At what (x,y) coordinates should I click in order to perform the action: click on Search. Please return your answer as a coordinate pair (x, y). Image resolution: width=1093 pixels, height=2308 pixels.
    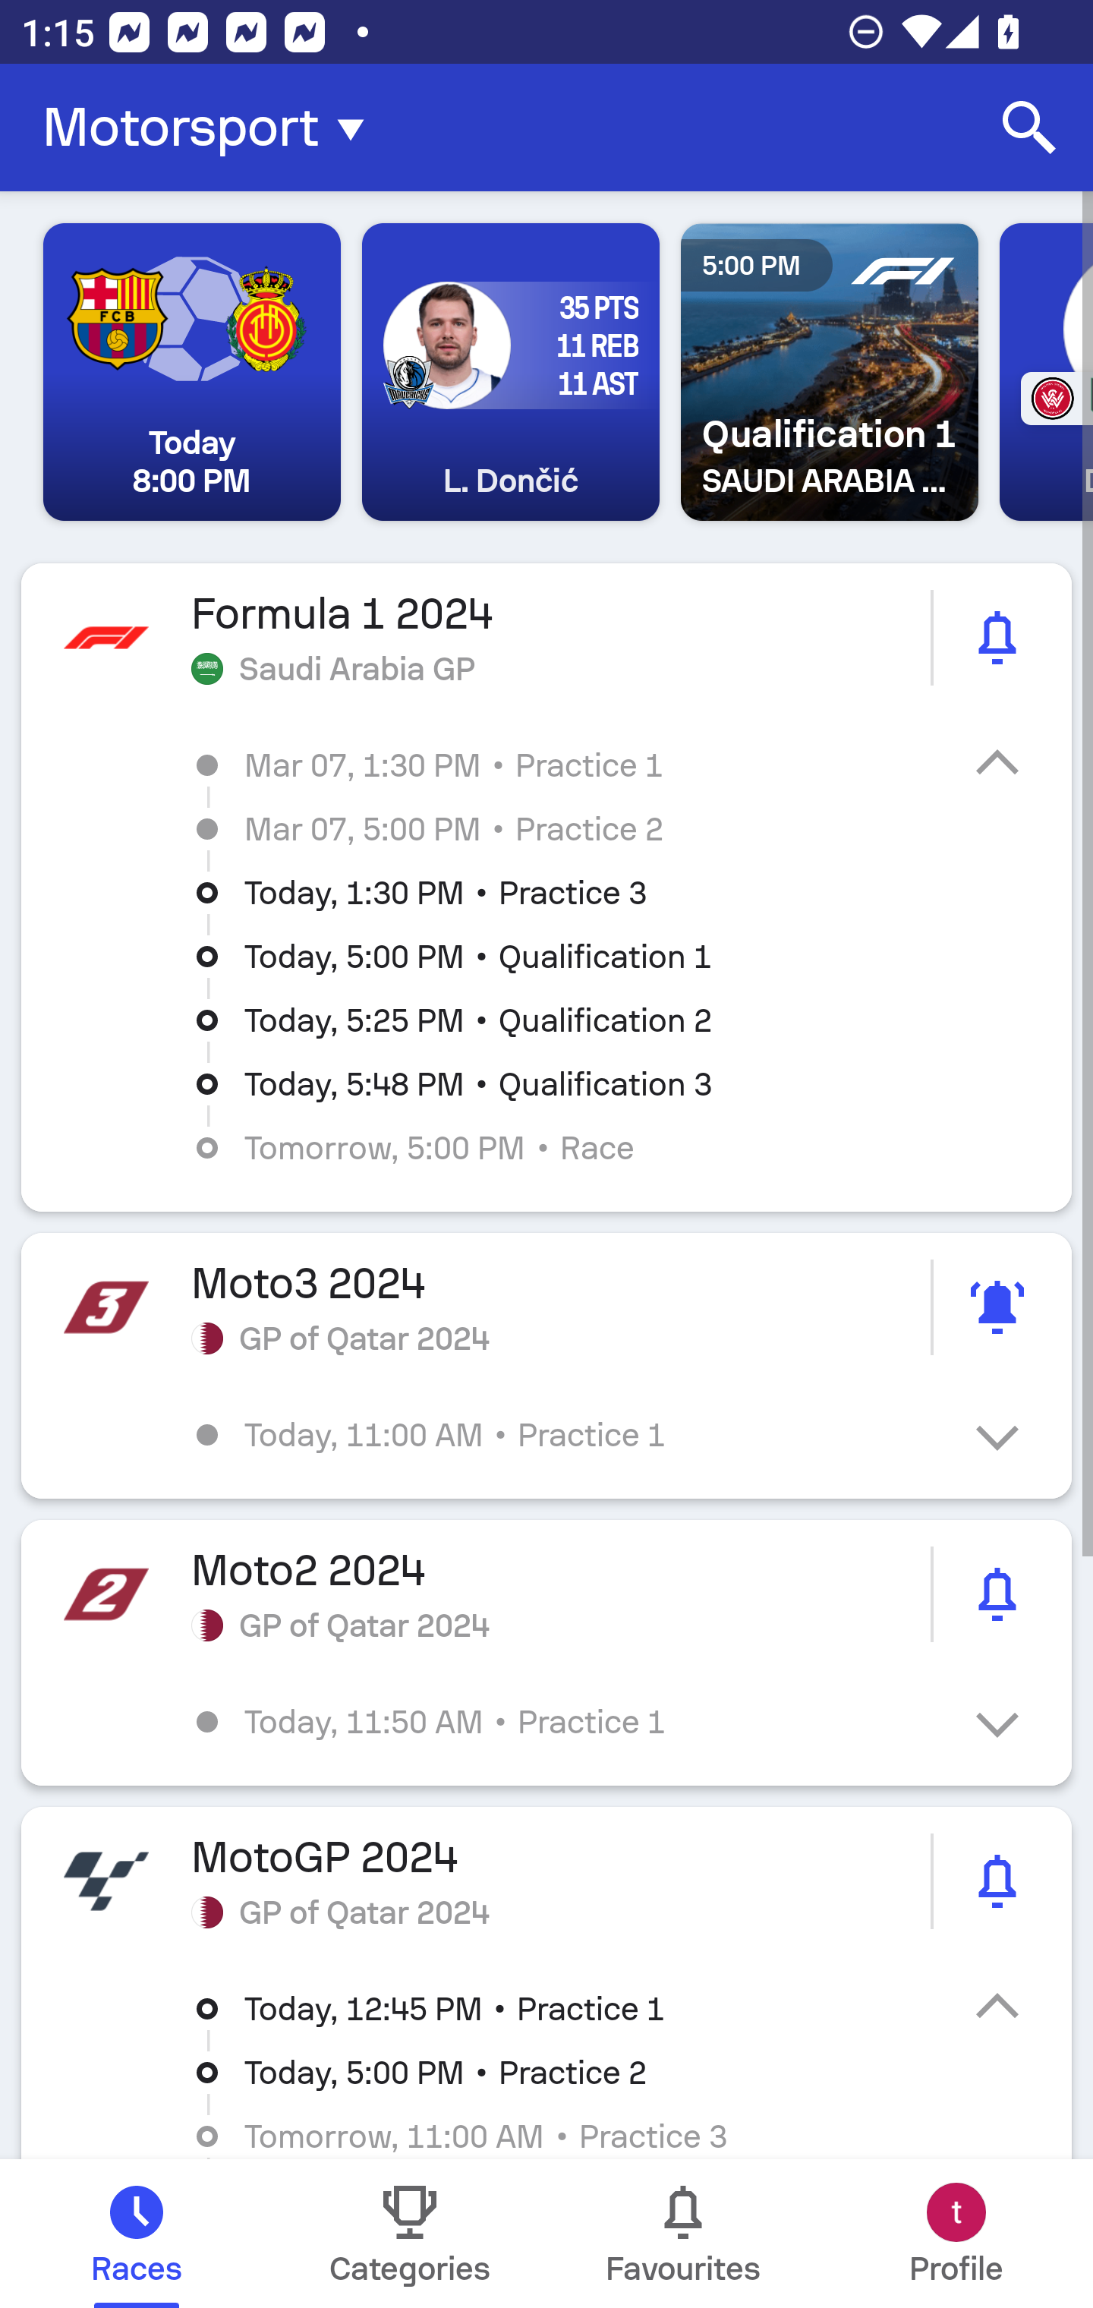
    Looking at the image, I should click on (1029, 128).